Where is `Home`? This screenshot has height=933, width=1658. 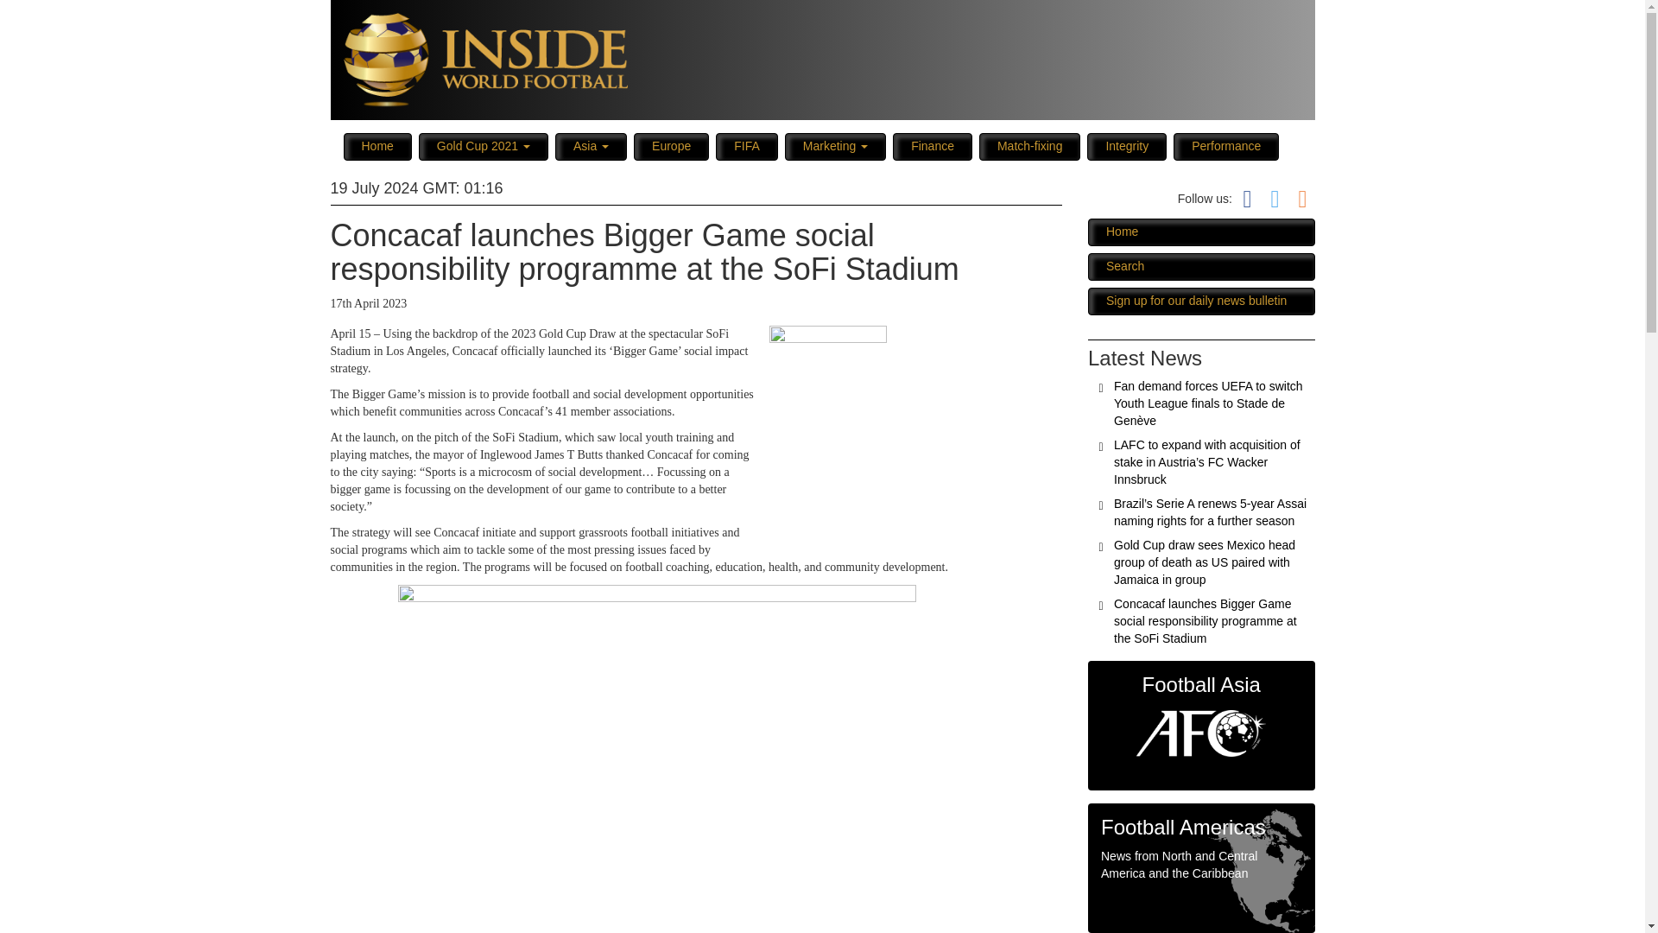 Home is located at coordinates (377, 147).